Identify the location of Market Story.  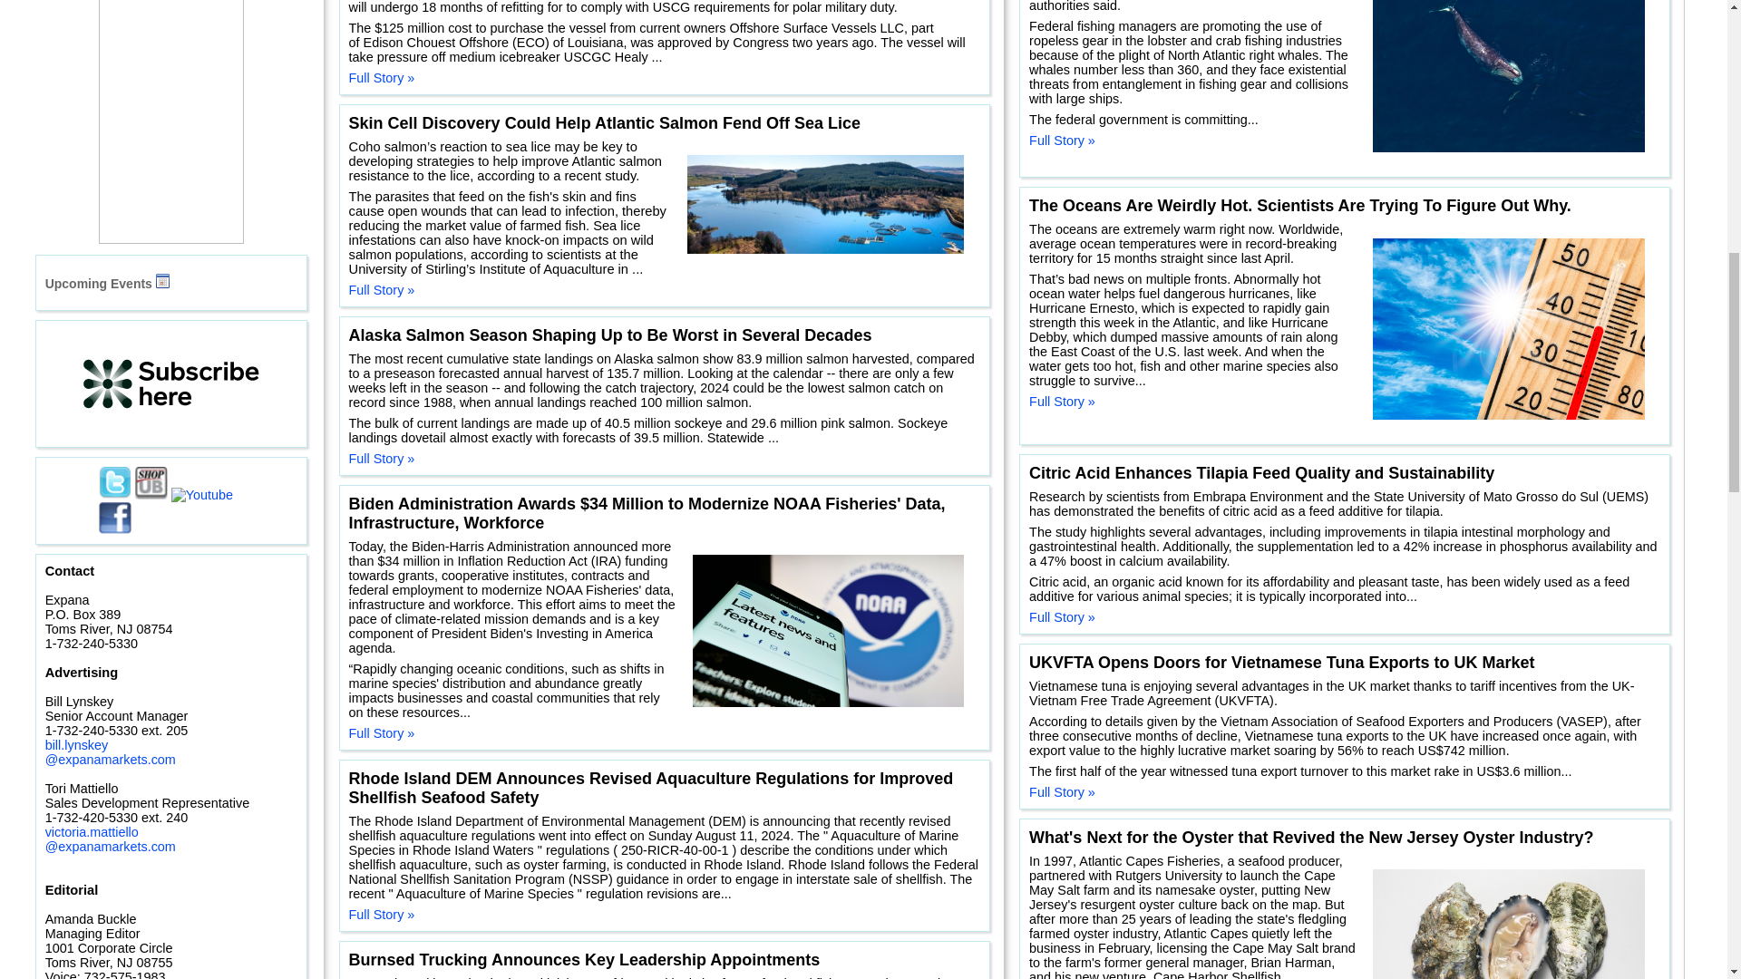
(98, 369).